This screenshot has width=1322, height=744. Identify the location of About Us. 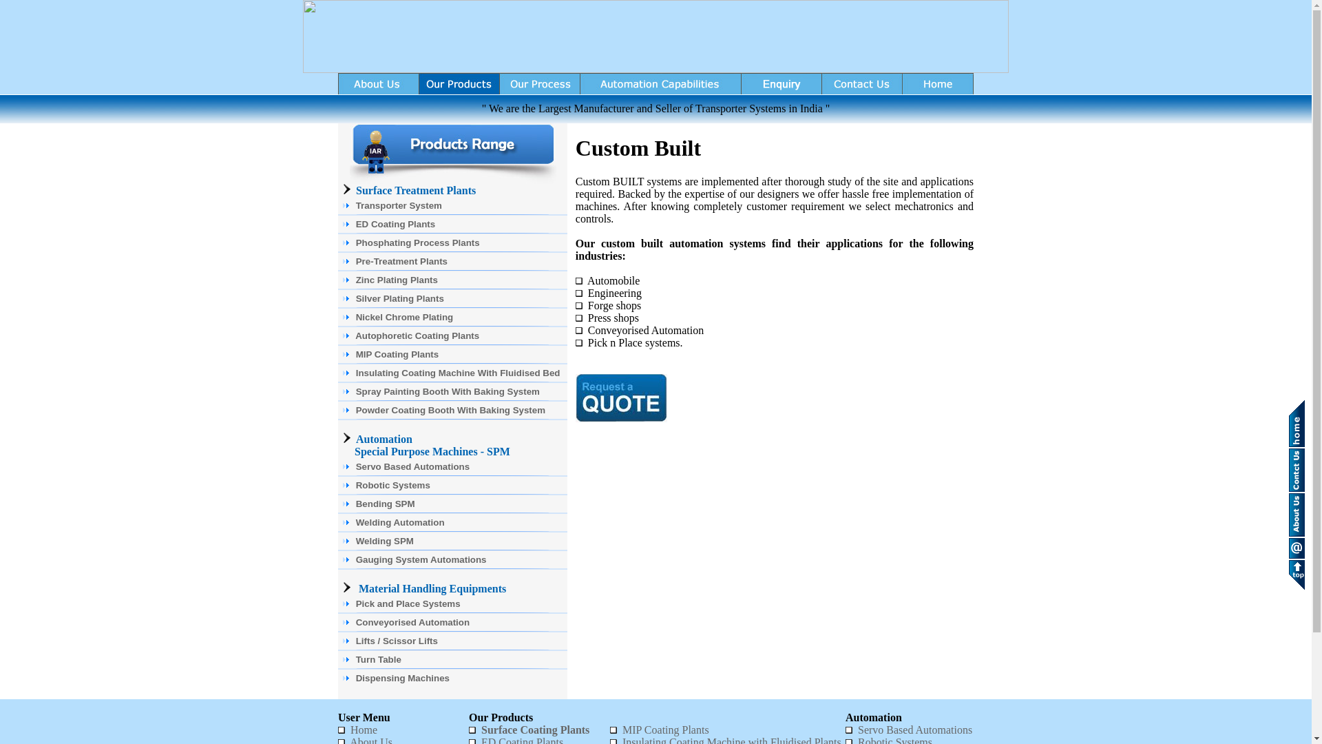
(371, 740).